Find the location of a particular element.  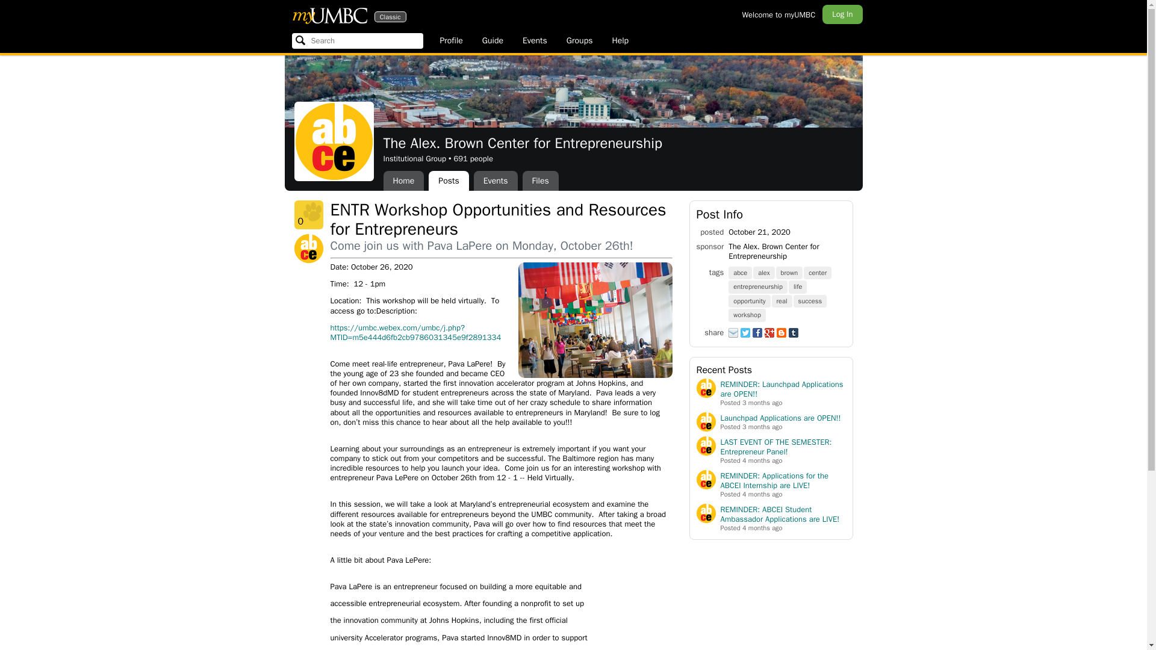

life is located at coordinates (798, 285).